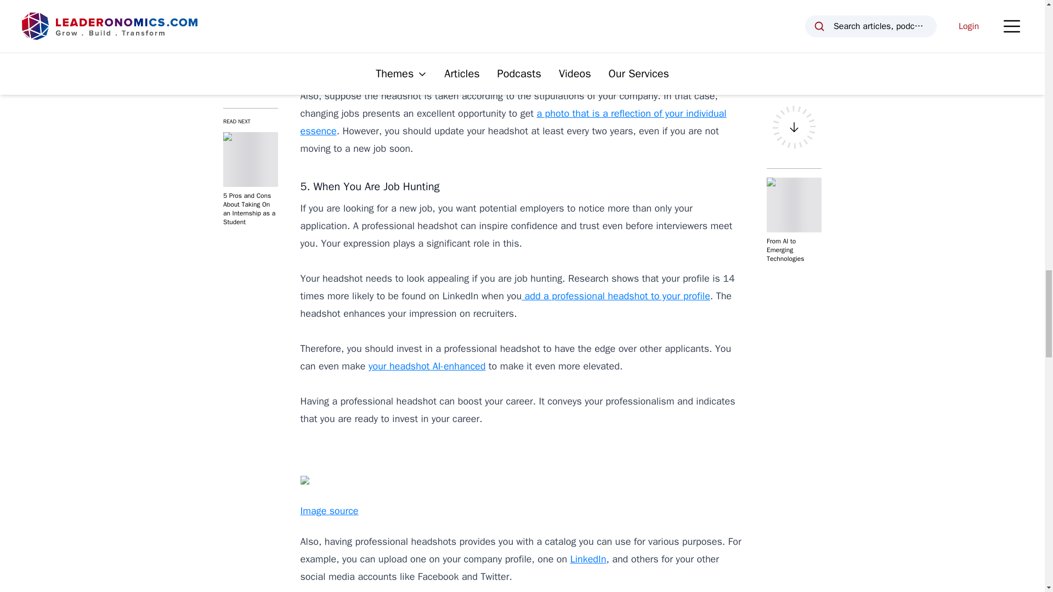 The width and height of the screenshot is (1053, 592). Describe the element at coordinates (329, 65) in the screenshot. I see `Image source` at that location.